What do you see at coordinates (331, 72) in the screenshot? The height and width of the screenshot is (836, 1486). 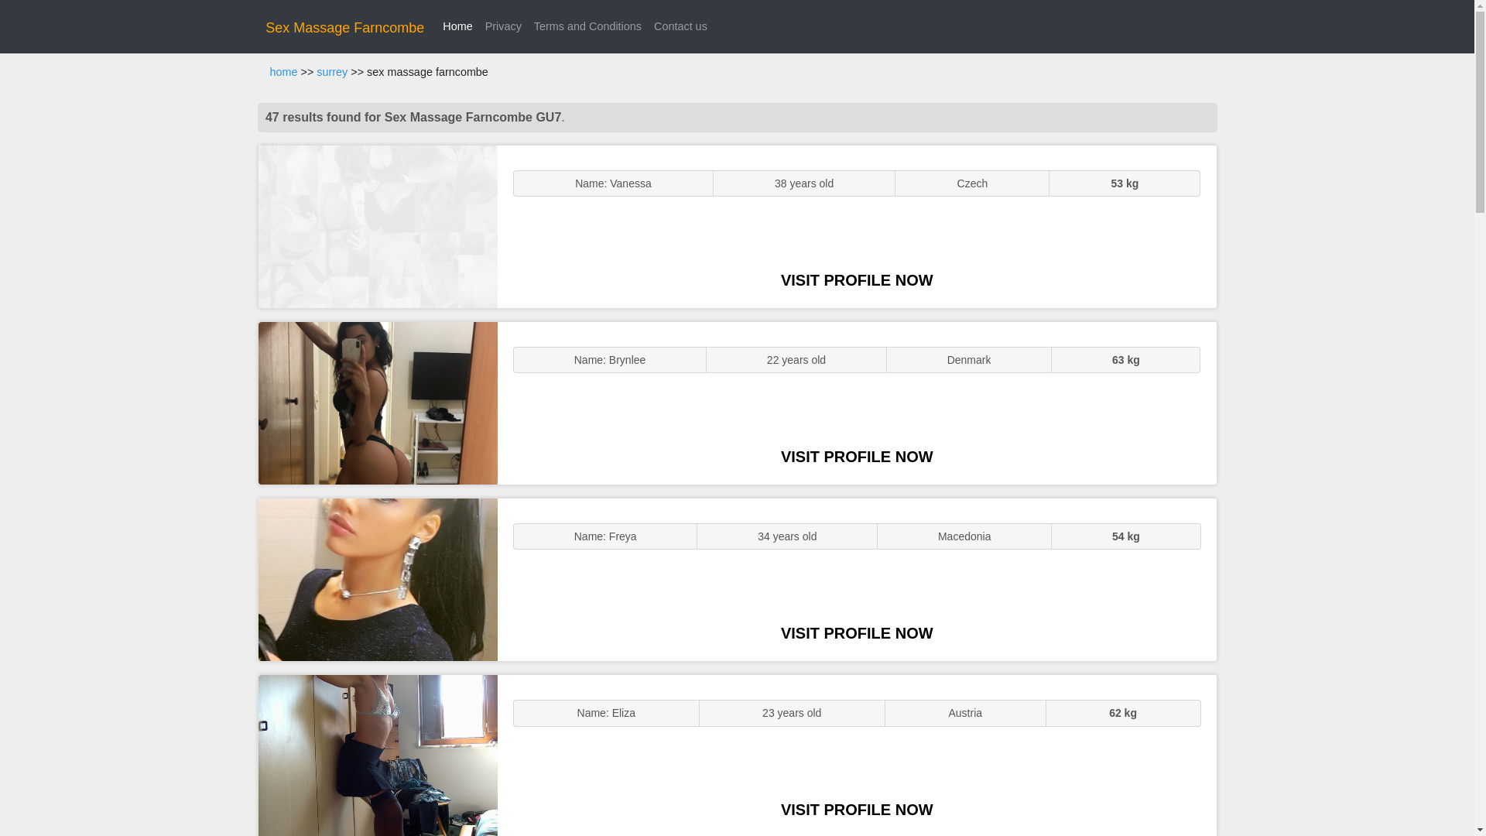 I see `surrey` at bounding box center [331, 72].